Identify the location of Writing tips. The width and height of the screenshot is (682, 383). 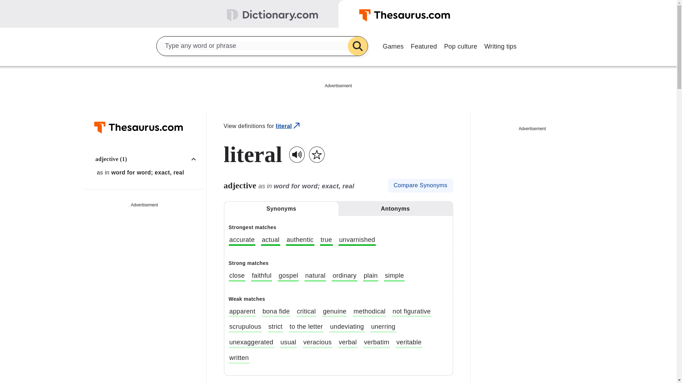
(500, 45).